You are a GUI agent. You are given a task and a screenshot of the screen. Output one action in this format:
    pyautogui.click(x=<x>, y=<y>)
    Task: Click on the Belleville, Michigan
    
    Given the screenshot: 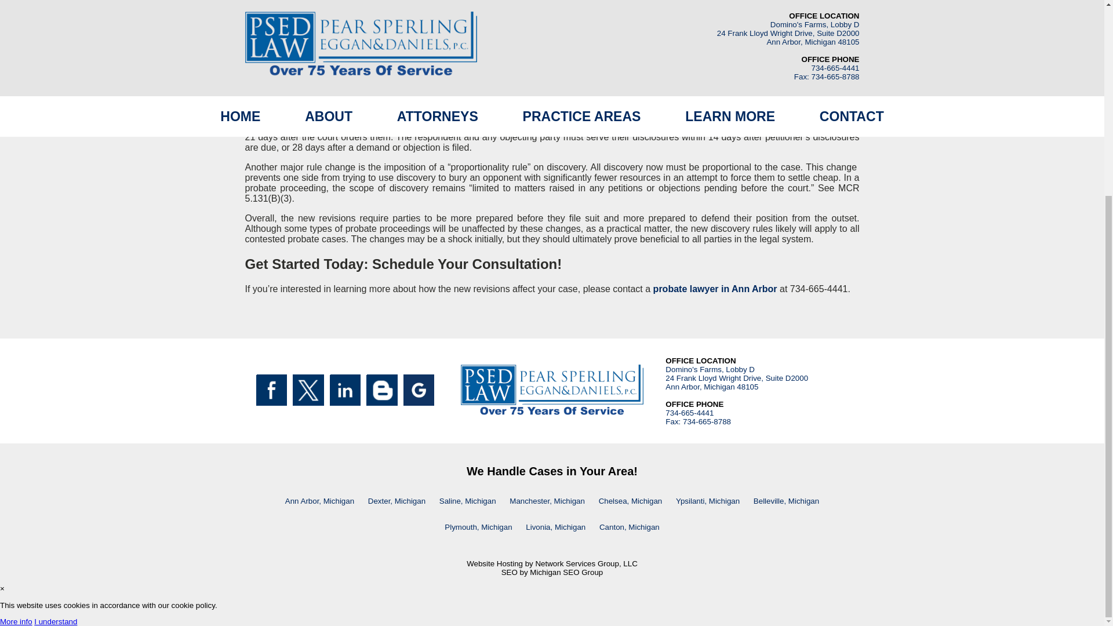 What is the action you would take?
    pyautogui.click(x=786, y=501)
    